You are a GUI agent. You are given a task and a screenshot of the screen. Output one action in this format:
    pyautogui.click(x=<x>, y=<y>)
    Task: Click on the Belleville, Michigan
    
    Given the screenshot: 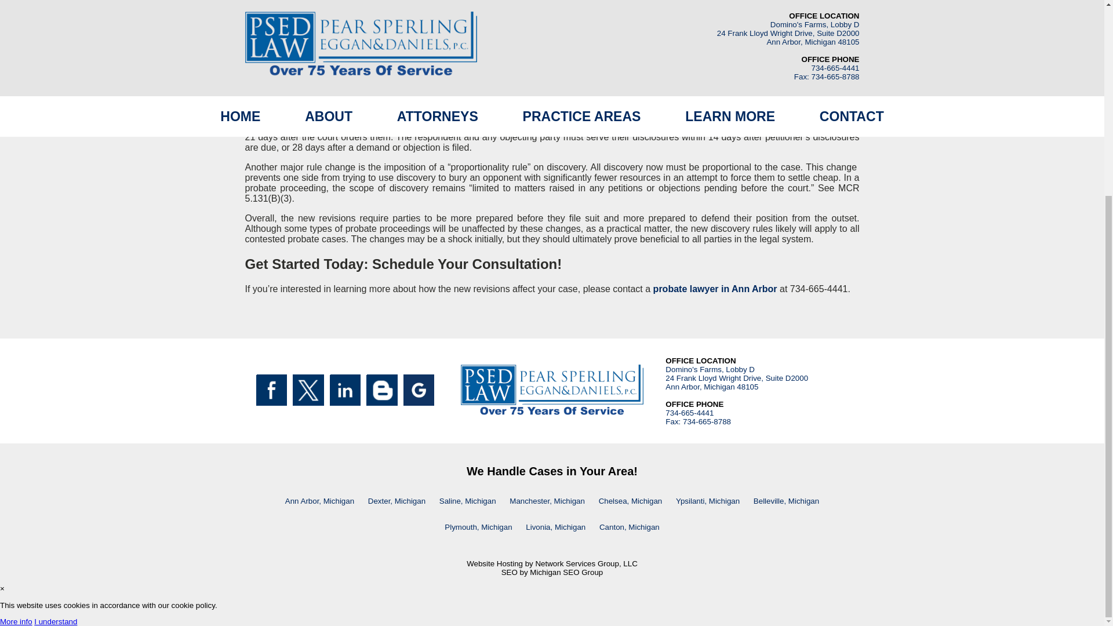 What is the action you would take?
    pyautogui.click(x=786, y=501)
    